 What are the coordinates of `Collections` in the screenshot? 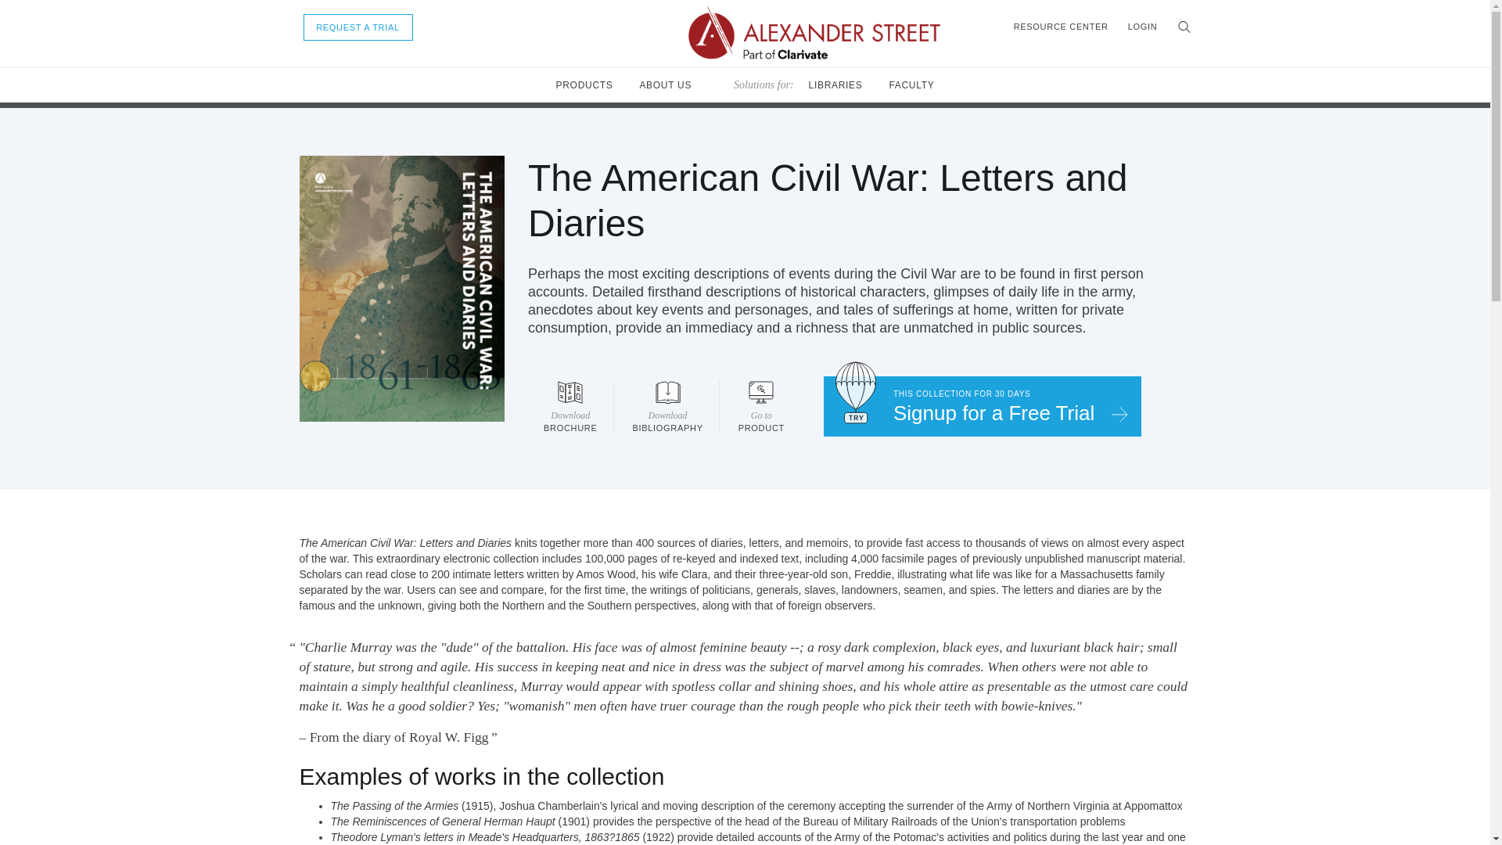 It's located at (665, 84).